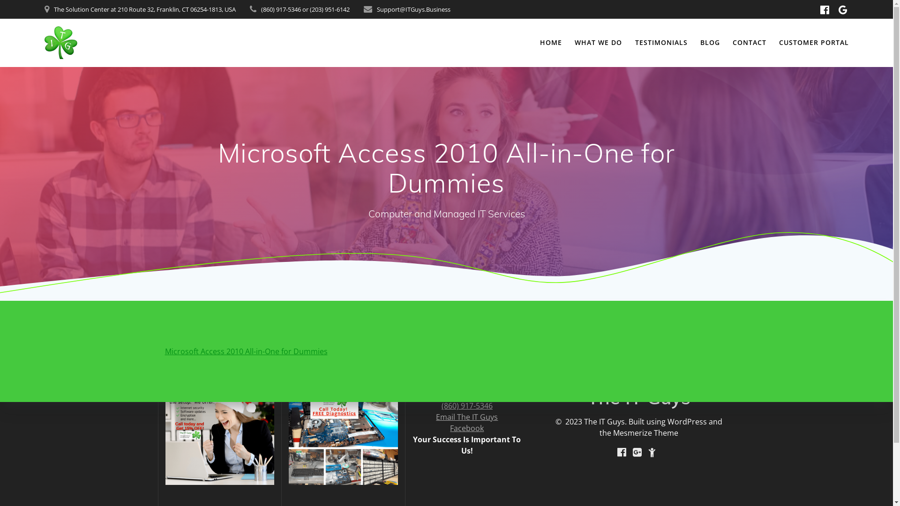 The image size is (900, 506). Describe the element at coordinates (467, 406) in the screenshot. I see `(860) 917-5346` at that location.